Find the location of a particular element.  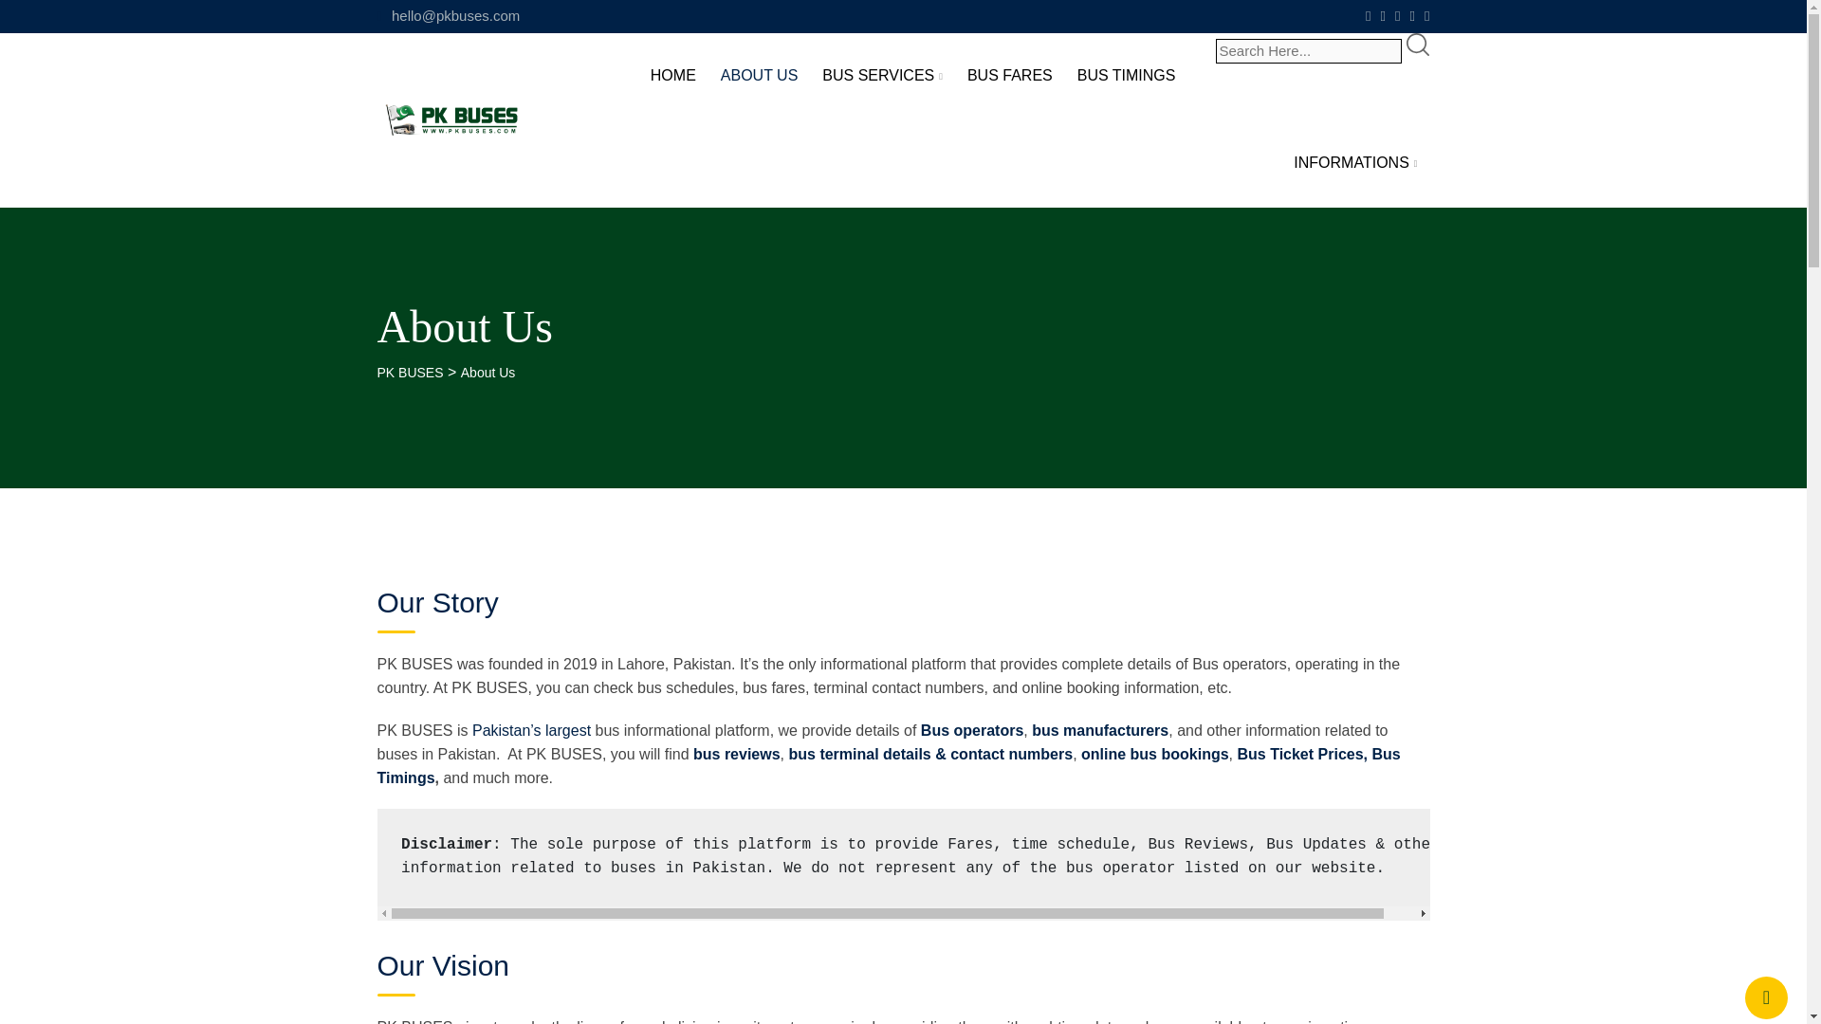

INFORMATIONS is located at coordinates (1355, 163).